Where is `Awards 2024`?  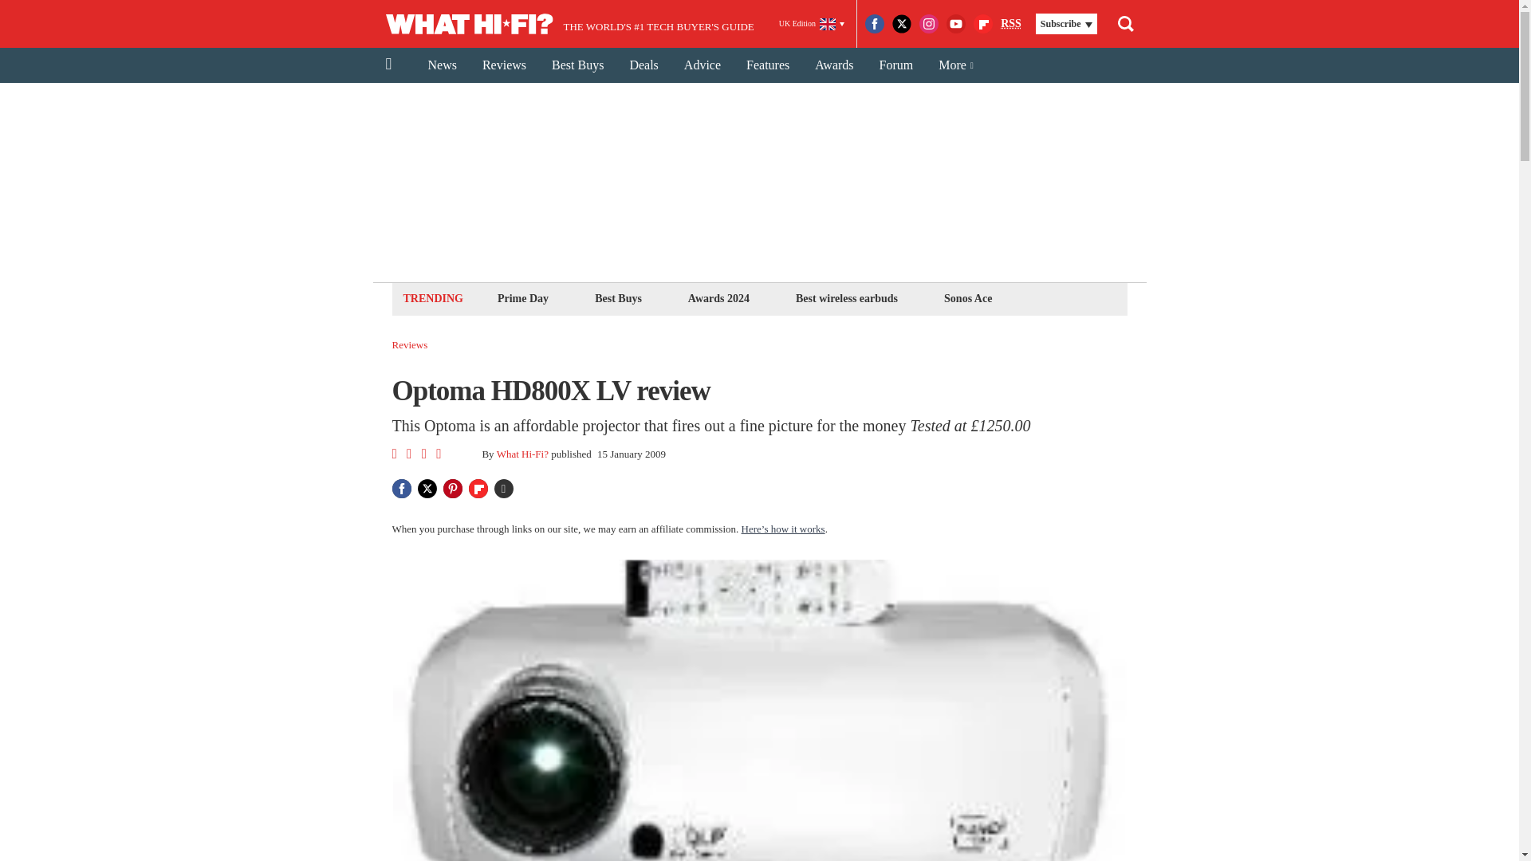 Awards 2024 is located at coordinates (718, 298).